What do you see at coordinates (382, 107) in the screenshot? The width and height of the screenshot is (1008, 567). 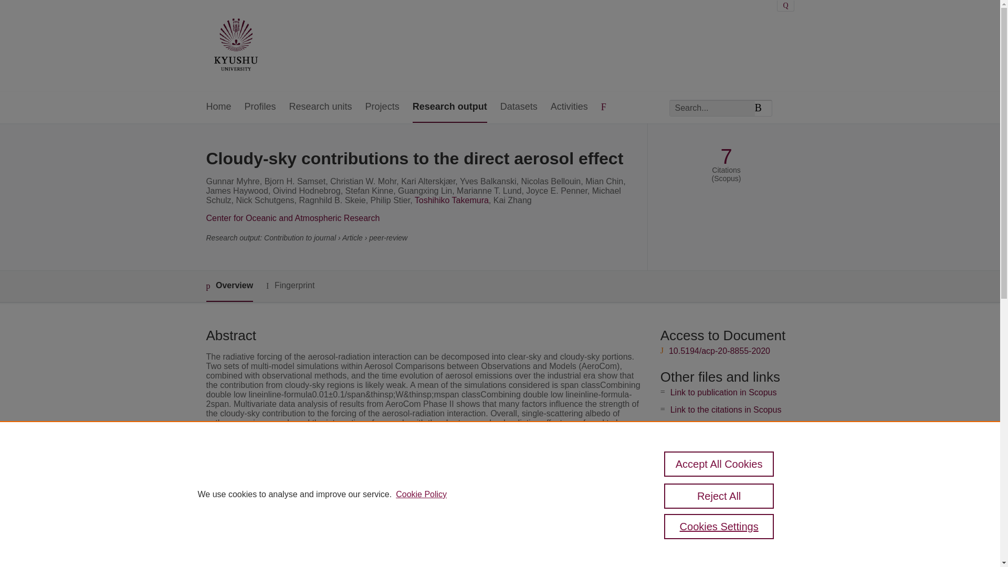 I see `Projects` at bounding box center [382, 107].